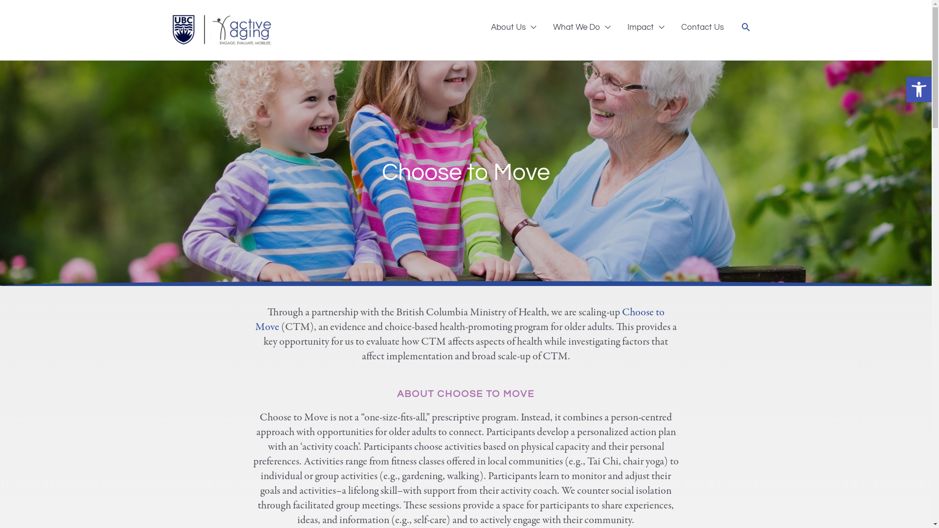 The image size is (939, 528). Describe the element at coordinates (514, 27) in the screenshot. I see `About Us` at that location.